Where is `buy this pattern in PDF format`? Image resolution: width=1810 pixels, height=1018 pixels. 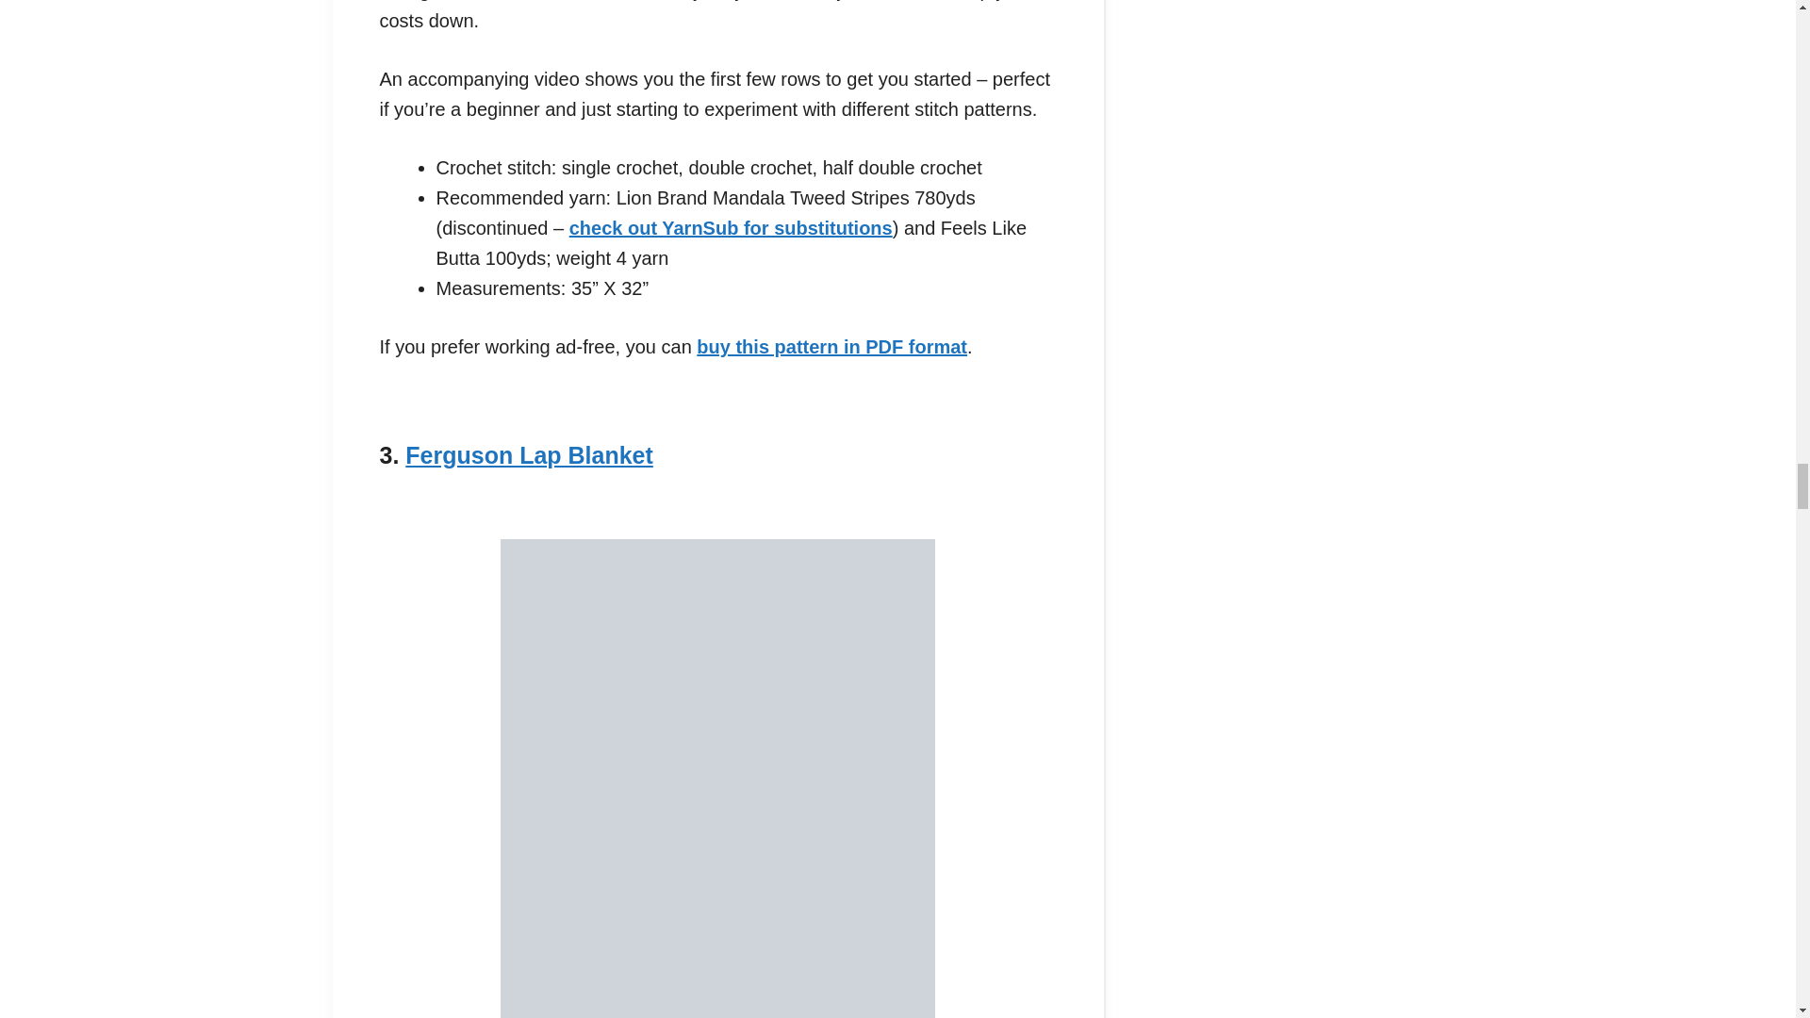 buy this pattern in PDF format is located at coordinates (831, 347).